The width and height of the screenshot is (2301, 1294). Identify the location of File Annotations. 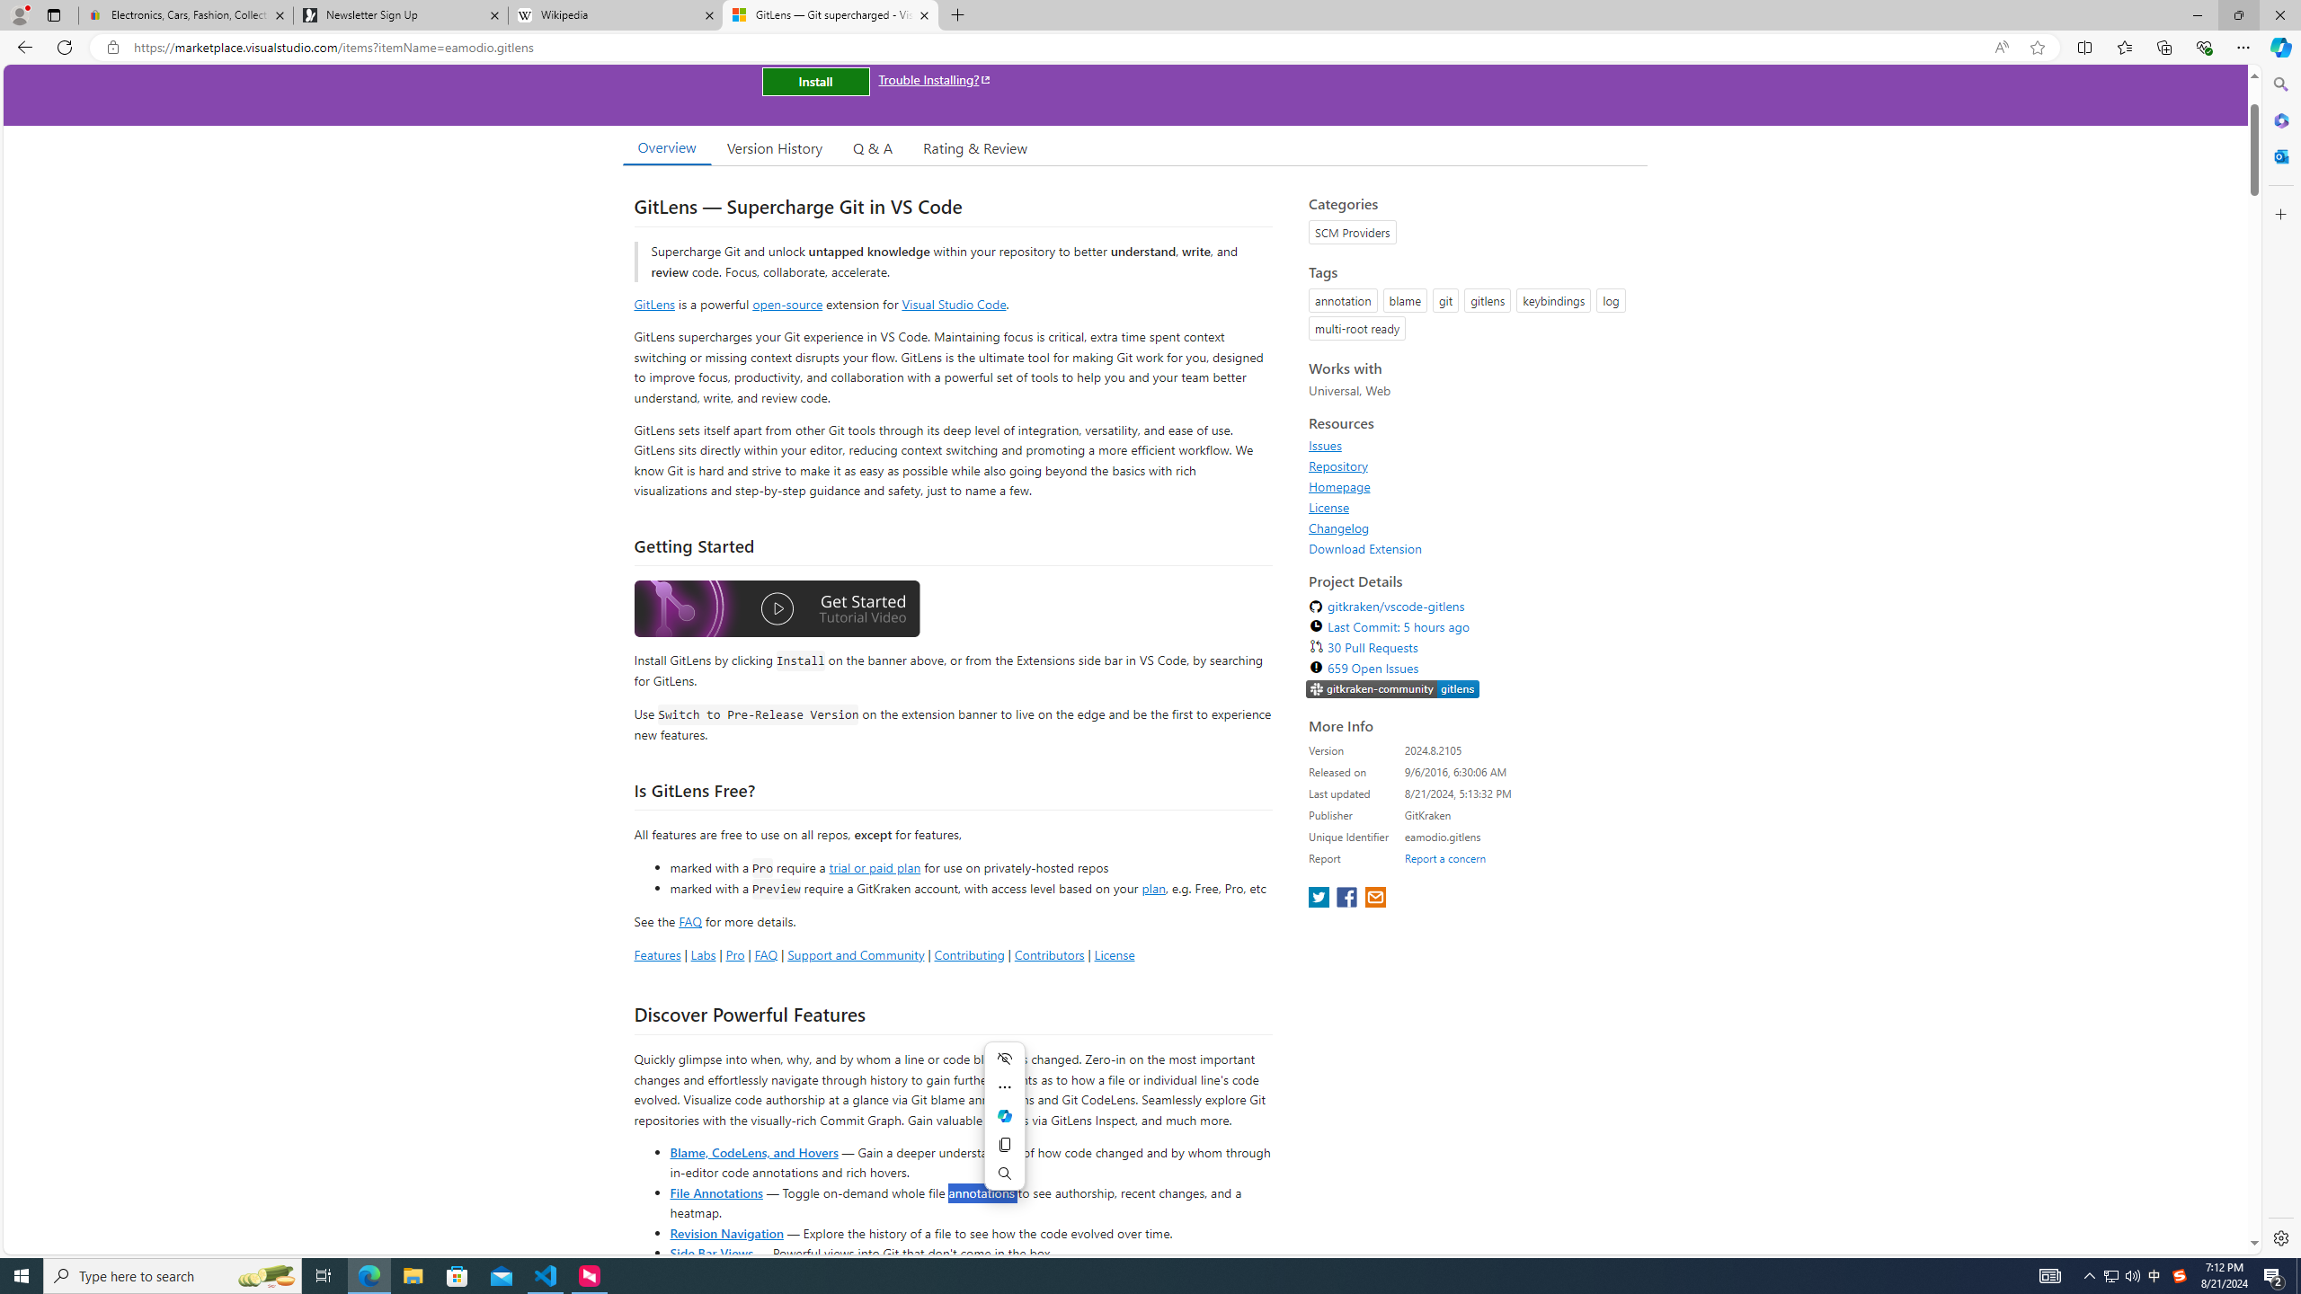
(715, 1192).